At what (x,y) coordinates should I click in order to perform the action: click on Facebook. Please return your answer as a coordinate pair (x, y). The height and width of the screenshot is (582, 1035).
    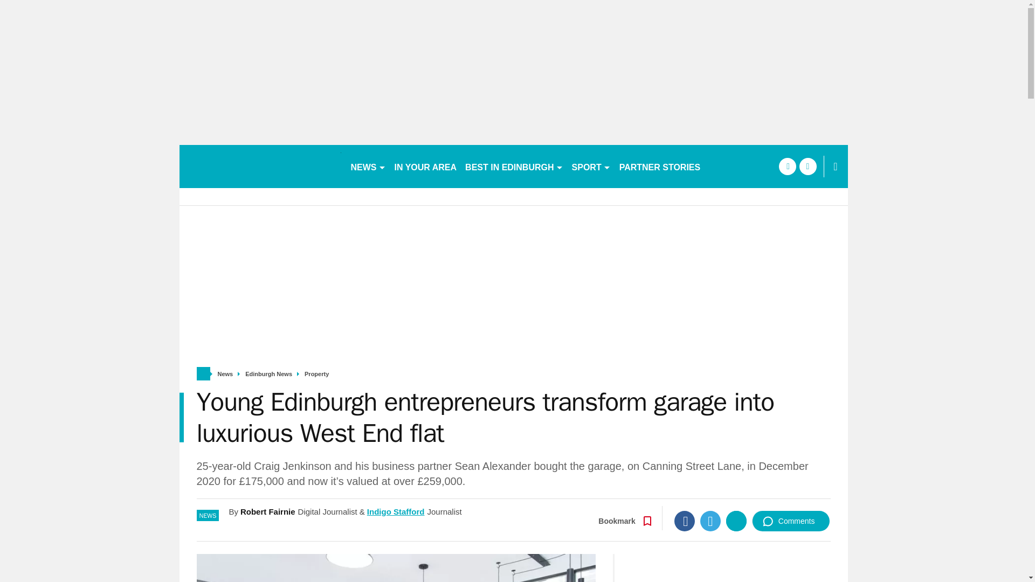
    Looking at the image, I should click on (685, 521).